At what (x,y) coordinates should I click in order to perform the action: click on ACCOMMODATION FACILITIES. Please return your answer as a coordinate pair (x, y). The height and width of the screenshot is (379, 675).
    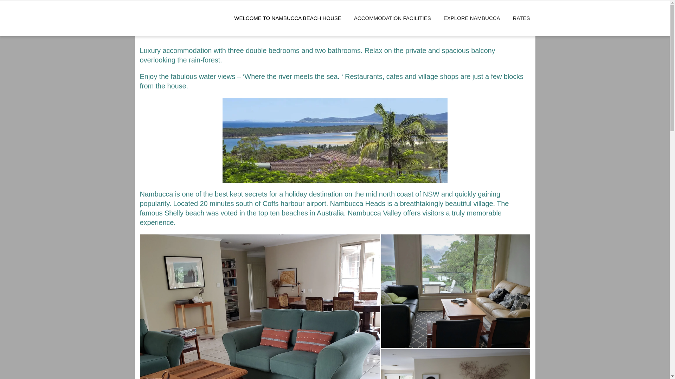
    Looking at the image, I should click on (392, 18).